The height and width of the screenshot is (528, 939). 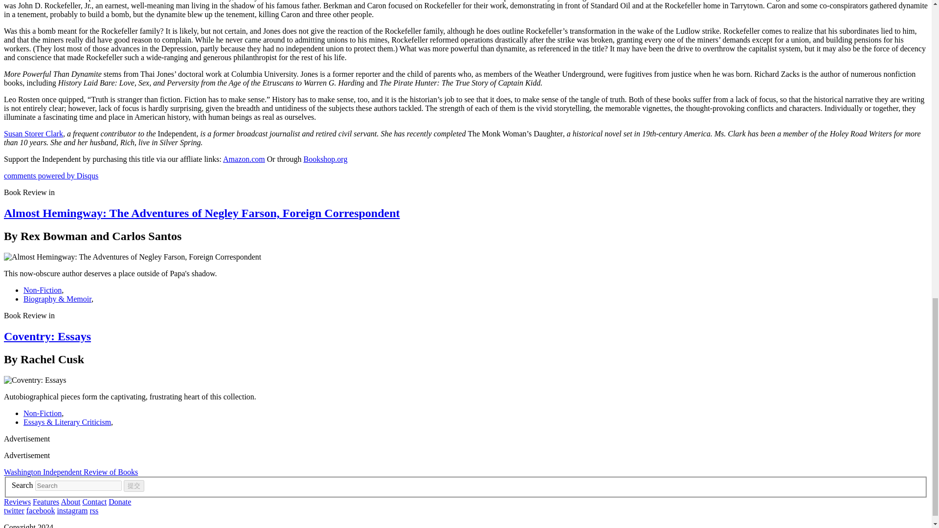 I want to click on Bookshop.org, so click(x=325, y=159).